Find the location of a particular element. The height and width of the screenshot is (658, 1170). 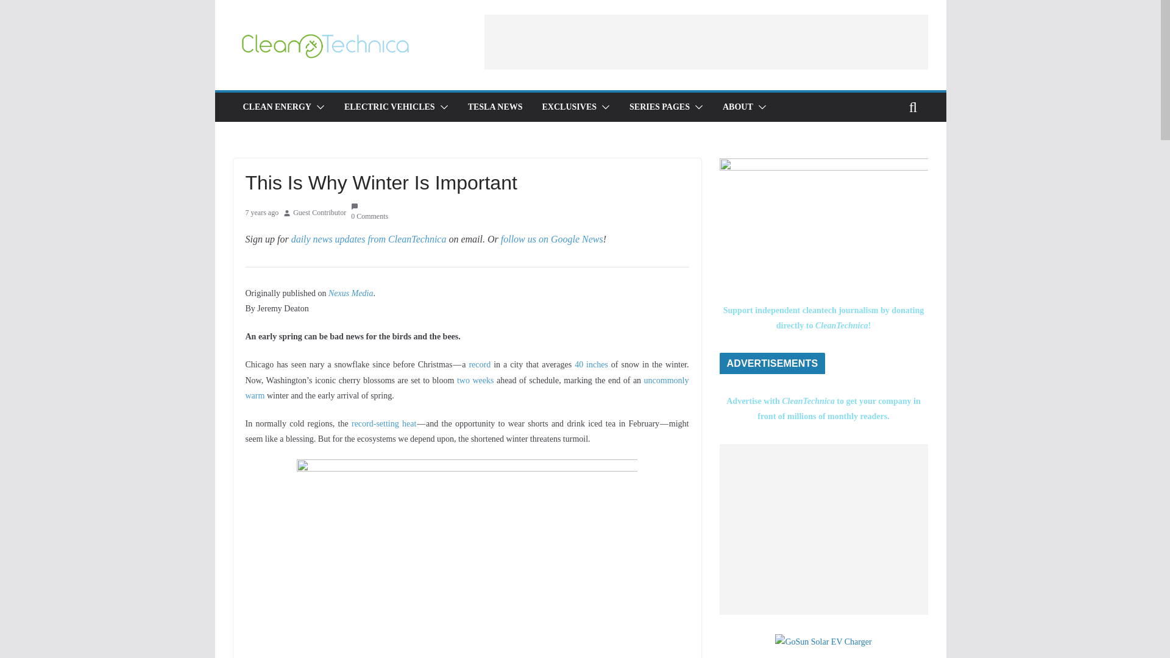

CLEAN ENERGY is located at coordinates (277, 107).